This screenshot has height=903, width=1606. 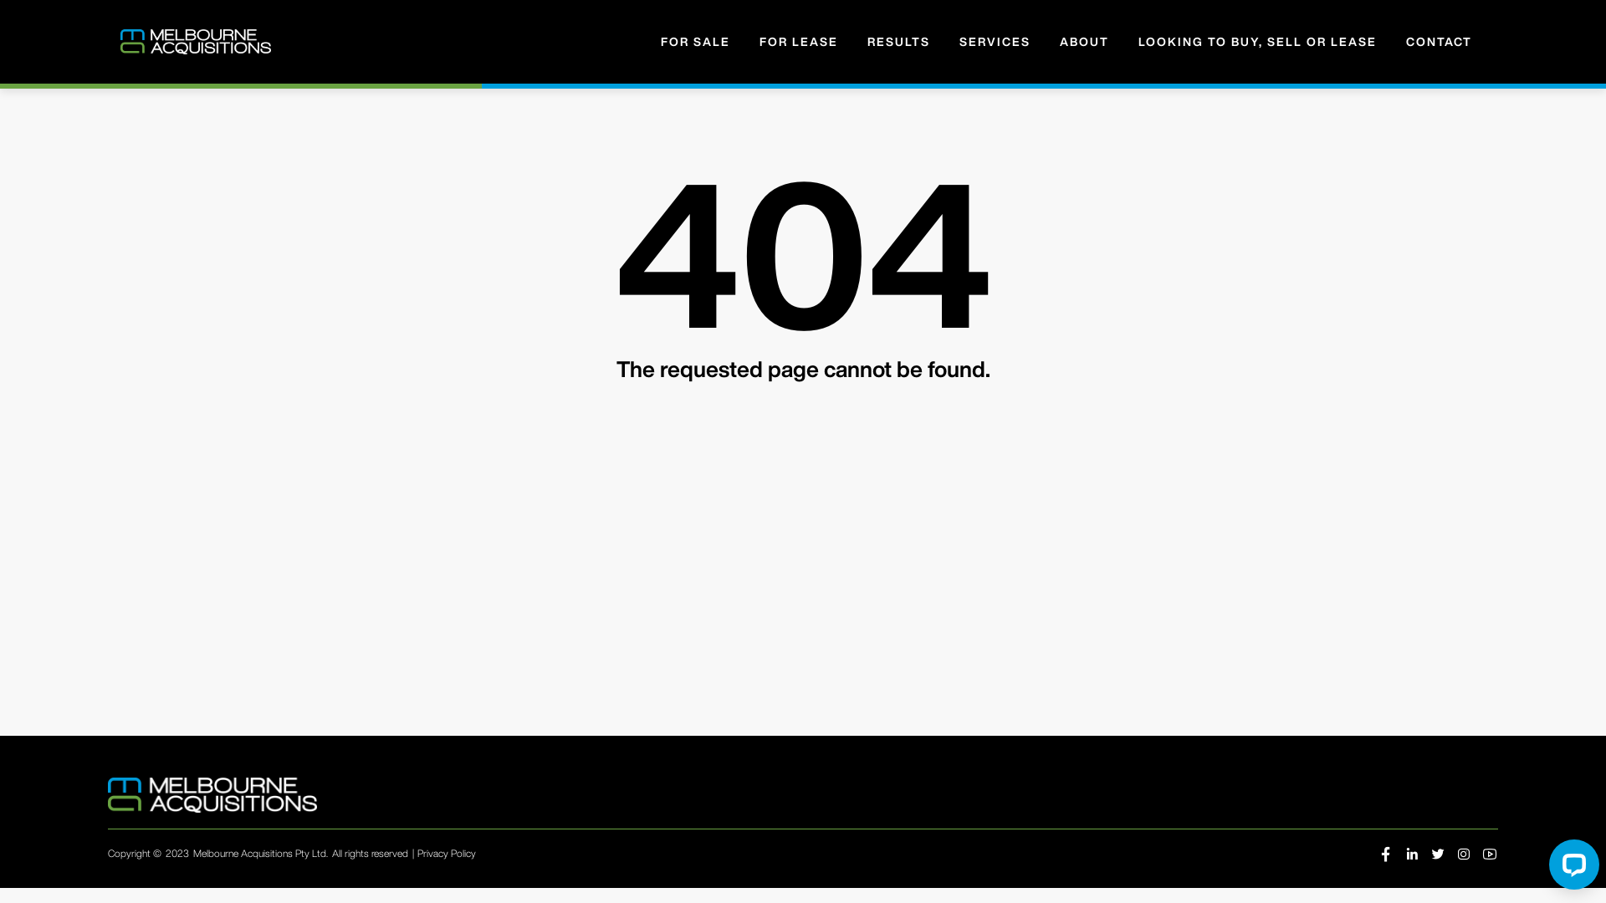 What do you see at coordinates (995, 42) in the screenshot?
I see `SERVICES` at bounding box center [995, 42].